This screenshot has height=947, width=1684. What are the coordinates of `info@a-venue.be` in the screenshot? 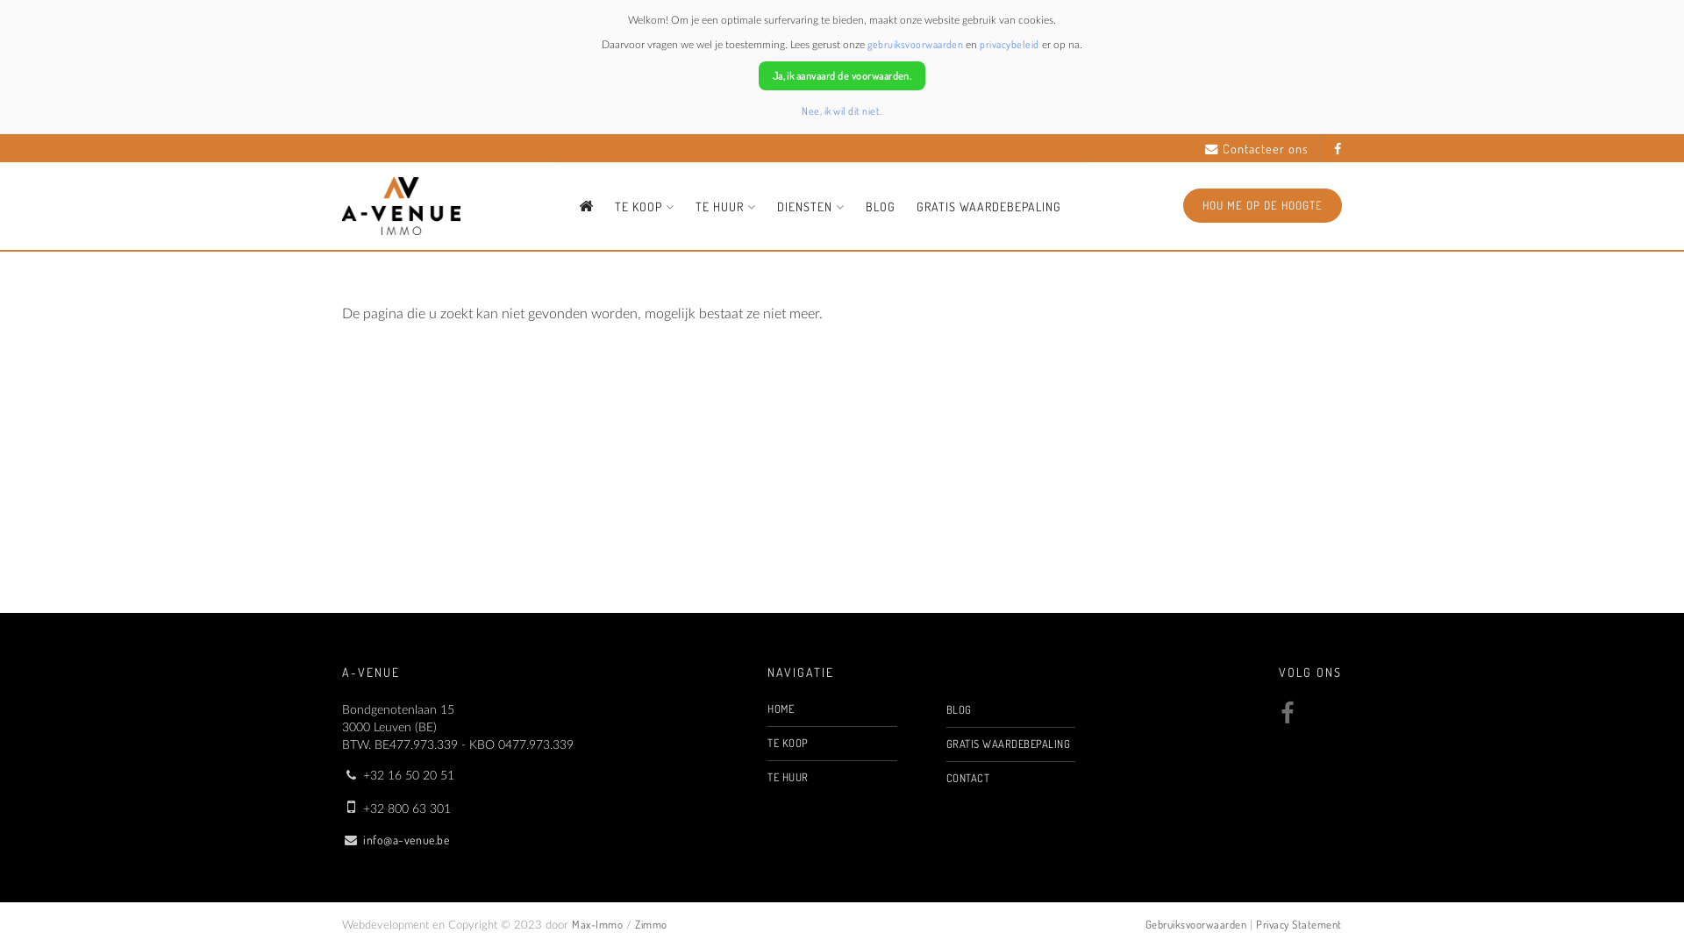 It's located at (406, 840).